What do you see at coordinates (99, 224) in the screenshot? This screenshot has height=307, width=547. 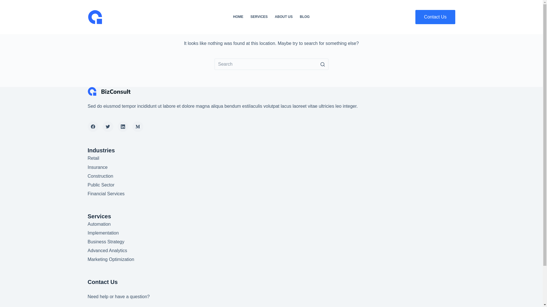 I see `Automation` at bounding box center [99, 224].